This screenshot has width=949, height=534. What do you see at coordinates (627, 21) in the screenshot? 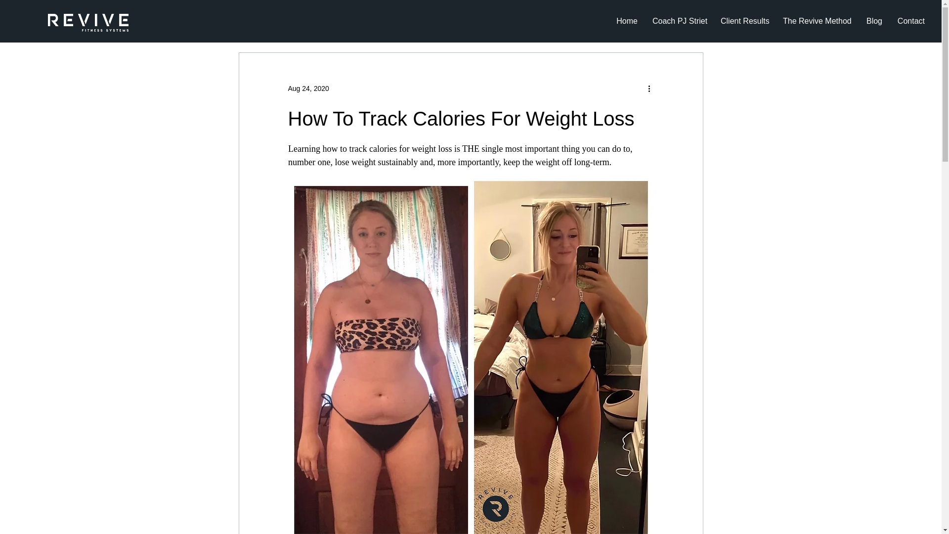
I see `Home` at bounding box center [627, 21].